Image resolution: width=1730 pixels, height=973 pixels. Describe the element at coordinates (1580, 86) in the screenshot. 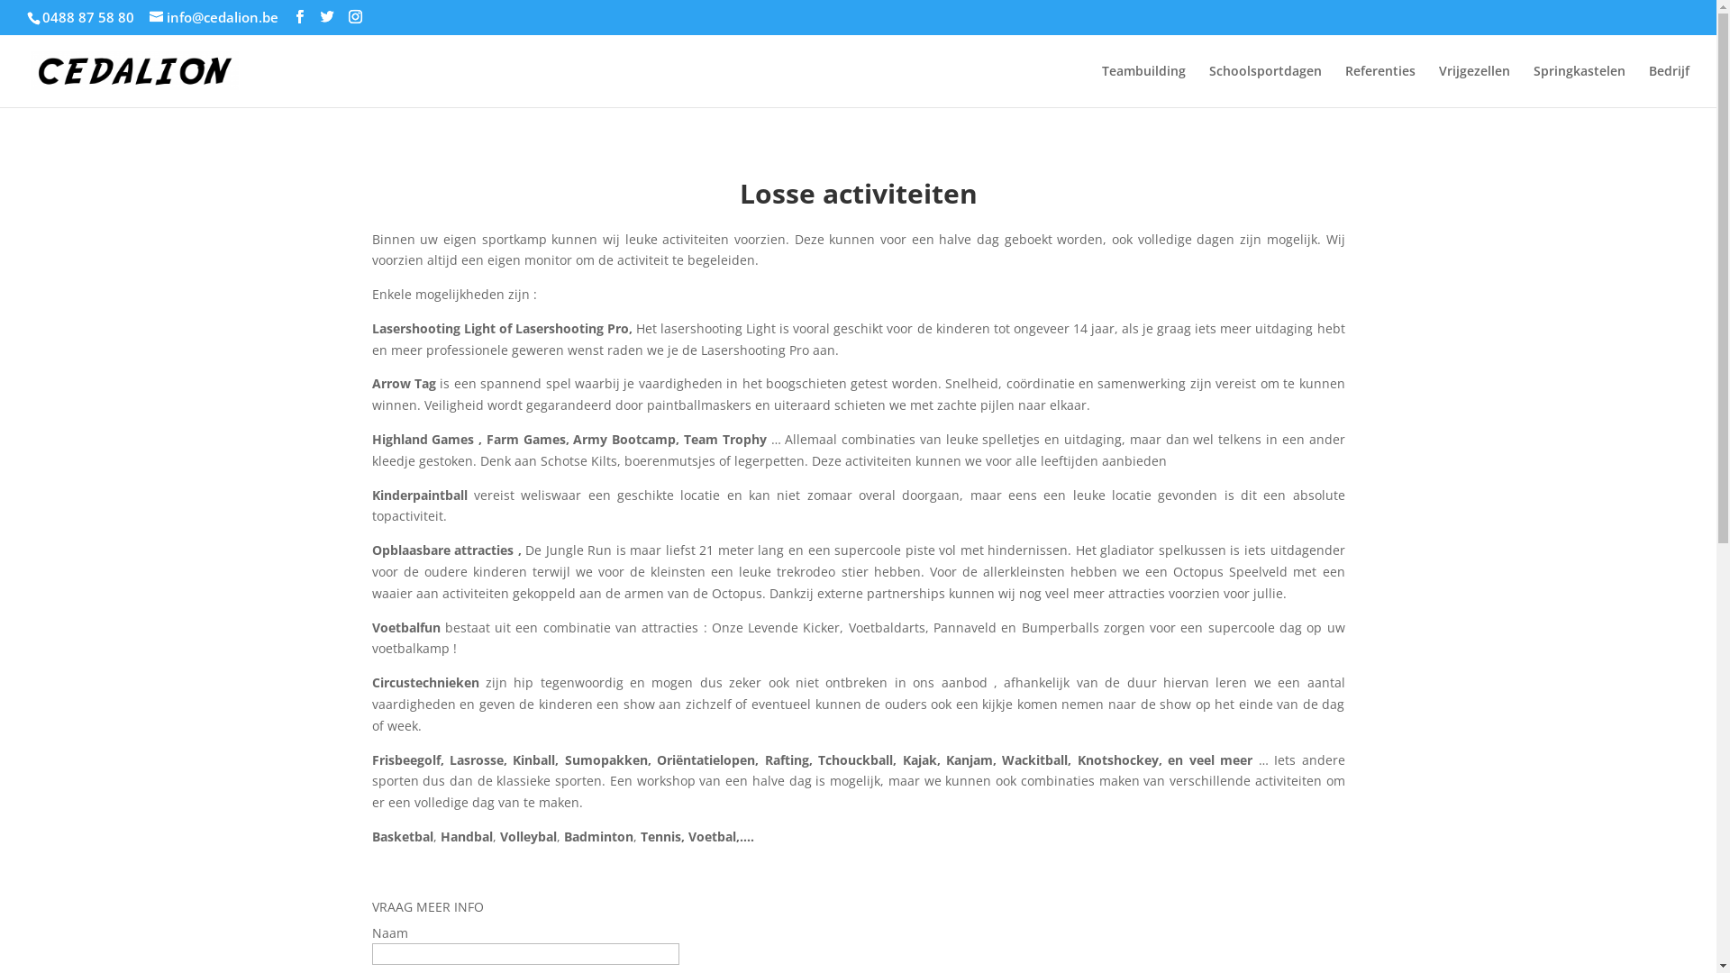

I see `Springkastelen` at that location.